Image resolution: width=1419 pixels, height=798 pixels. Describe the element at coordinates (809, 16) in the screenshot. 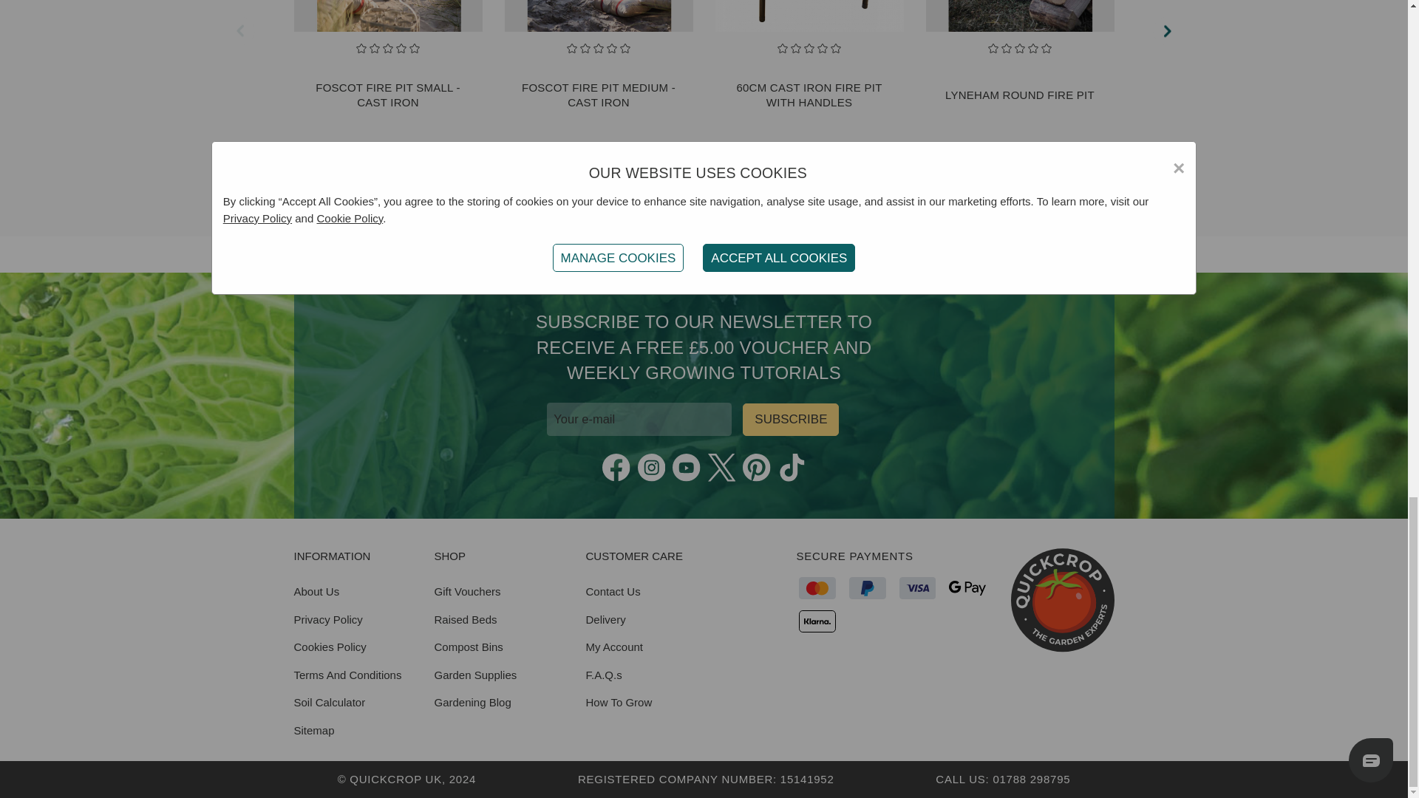

I see `Cast iron fire pit for outdoor parties` at that location.